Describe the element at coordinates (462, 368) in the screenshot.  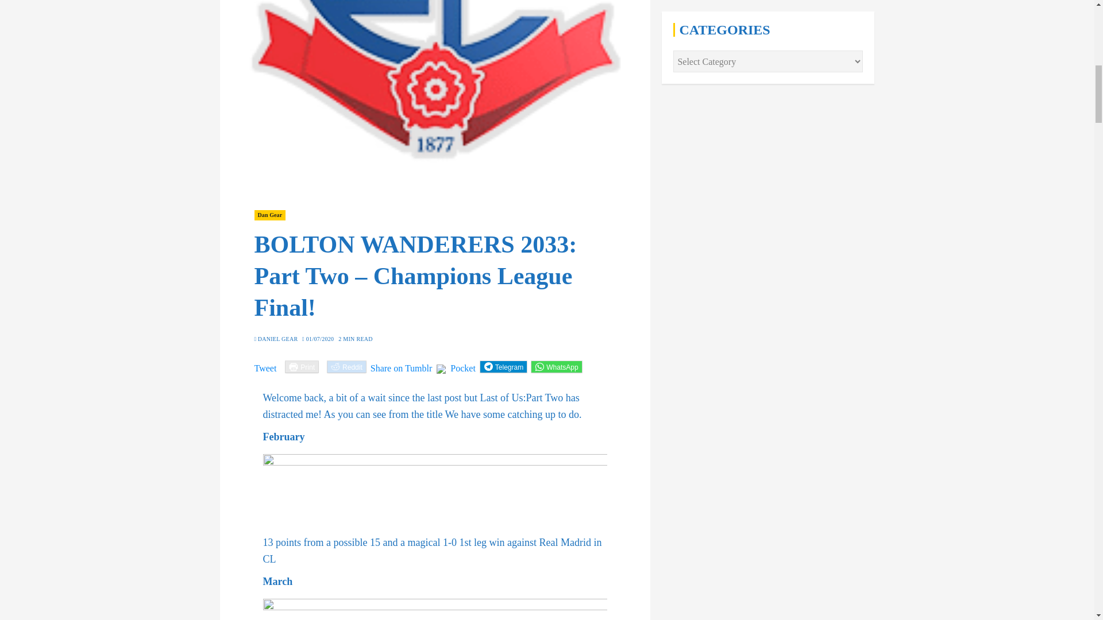
I see `Pocket` at that location.